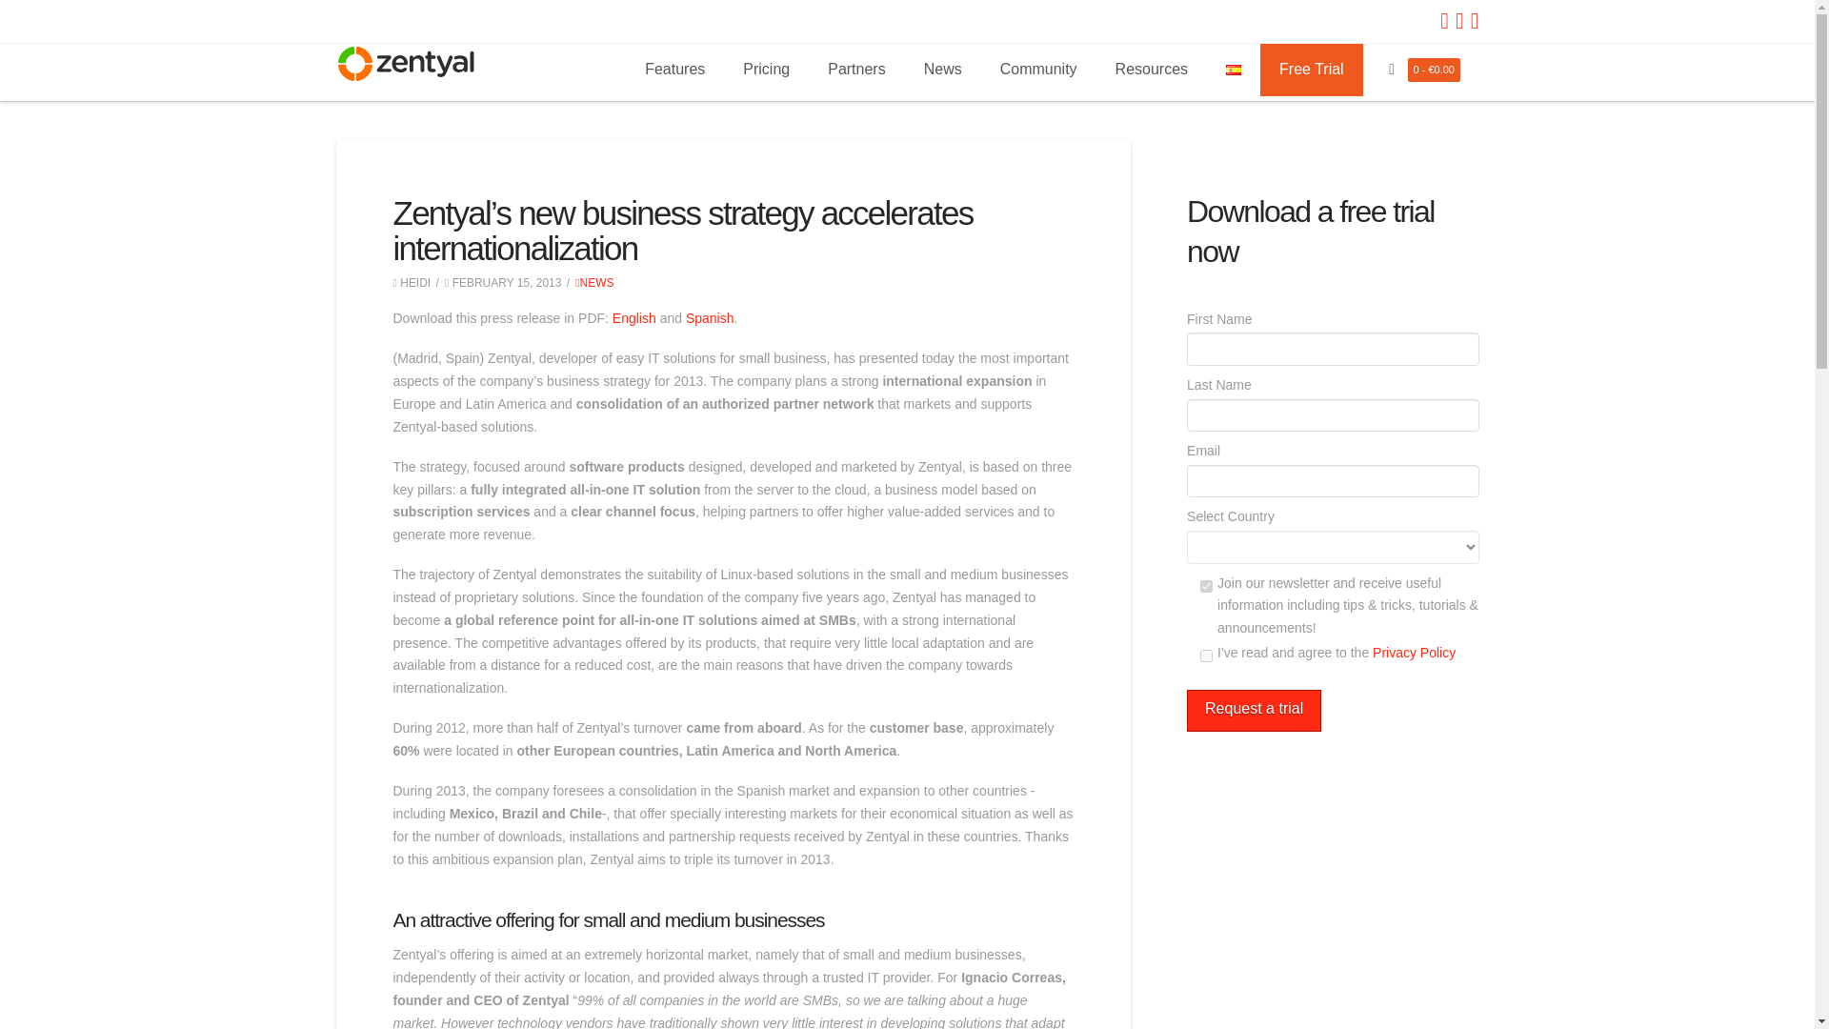 Image resolution: width=1829 pixels, height=1029 pixels. I want to click on Features, so click(674, 71).